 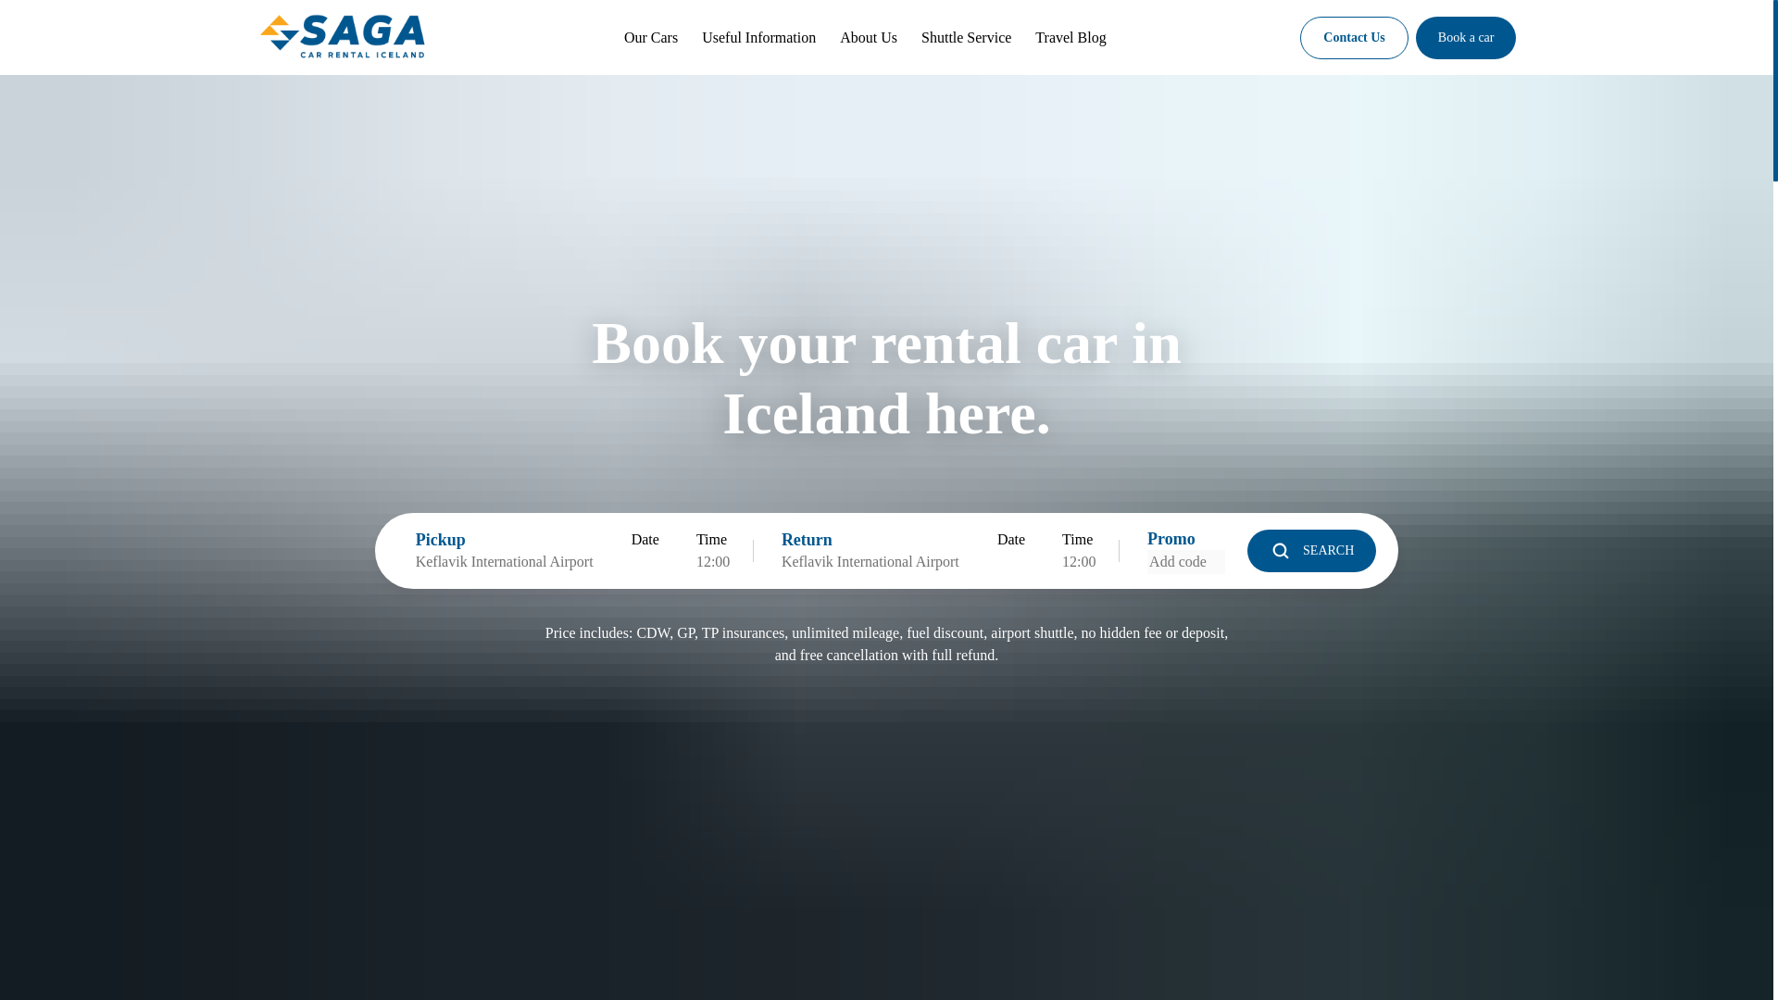 What do you see at coordinates (1354, 37) in the screenshot?
I see `Contact Us` at bounding box center [1354, 37].